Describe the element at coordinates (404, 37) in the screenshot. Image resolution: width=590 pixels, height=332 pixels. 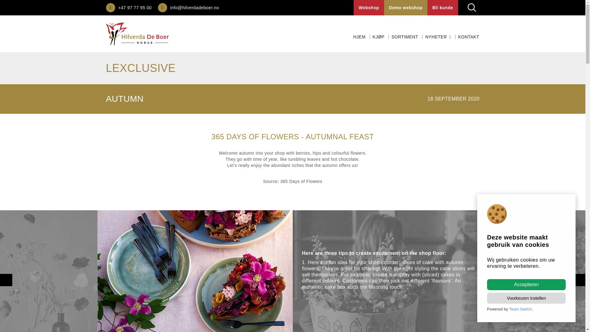
I see `SORTIMENT` at that location.